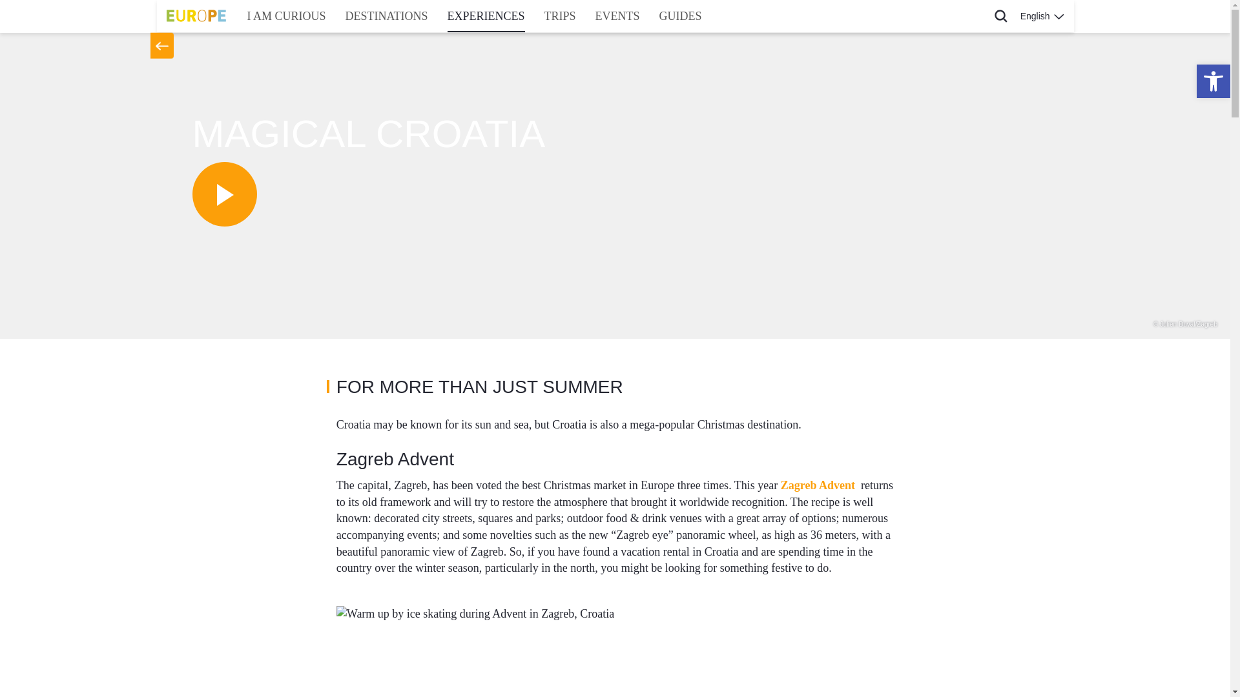 This screenshot has width=1240, height=697. What do you see at coordinates (1042, 15) in the screenshot?
I see `English` at bounding box center [1042, 15].